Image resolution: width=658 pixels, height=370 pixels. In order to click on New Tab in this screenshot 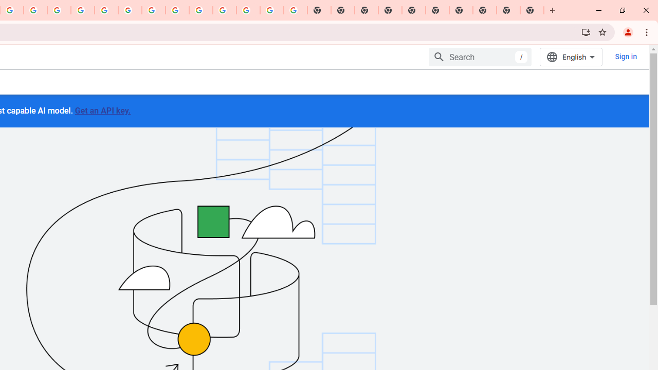, I will do `click(532, 10)`.